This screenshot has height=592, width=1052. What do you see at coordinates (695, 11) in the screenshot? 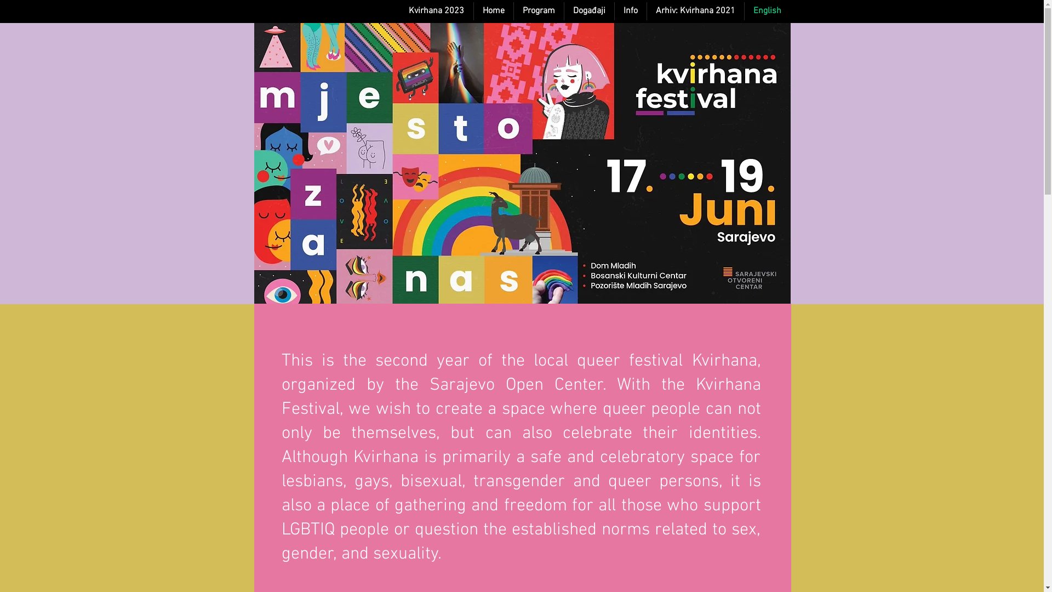
I see `Arhiv: Kvirhana 2021` at bounding box center [695, 11].